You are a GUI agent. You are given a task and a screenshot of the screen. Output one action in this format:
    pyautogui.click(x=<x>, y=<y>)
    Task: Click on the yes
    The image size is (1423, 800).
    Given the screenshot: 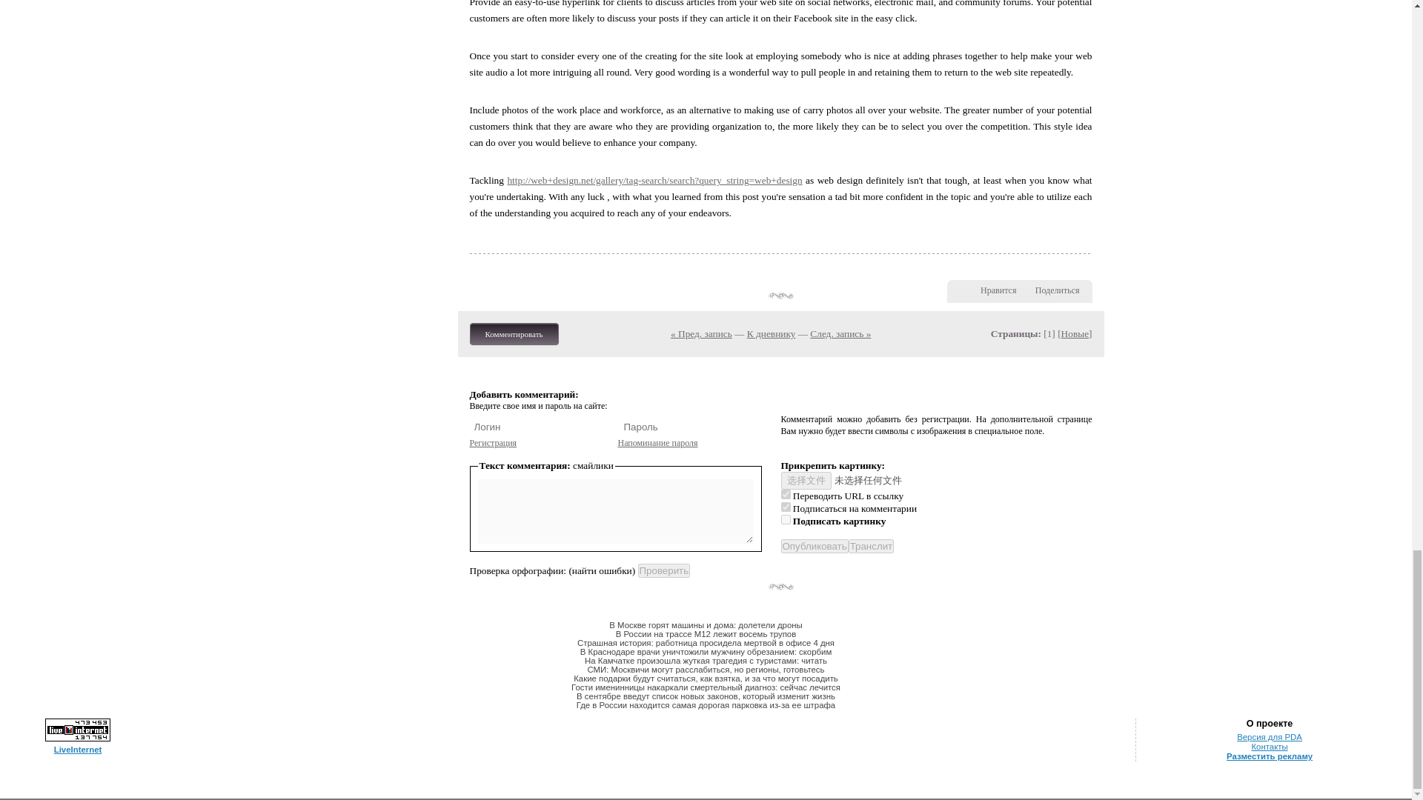 What is the action you would take?
    pyautogui.click(x=786, y=493)
    